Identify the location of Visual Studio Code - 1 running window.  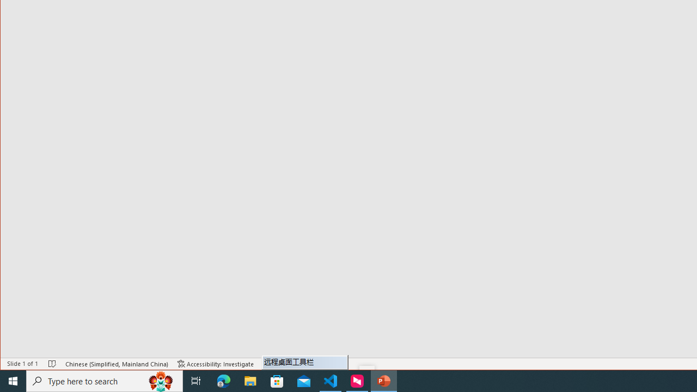
(331, 381).